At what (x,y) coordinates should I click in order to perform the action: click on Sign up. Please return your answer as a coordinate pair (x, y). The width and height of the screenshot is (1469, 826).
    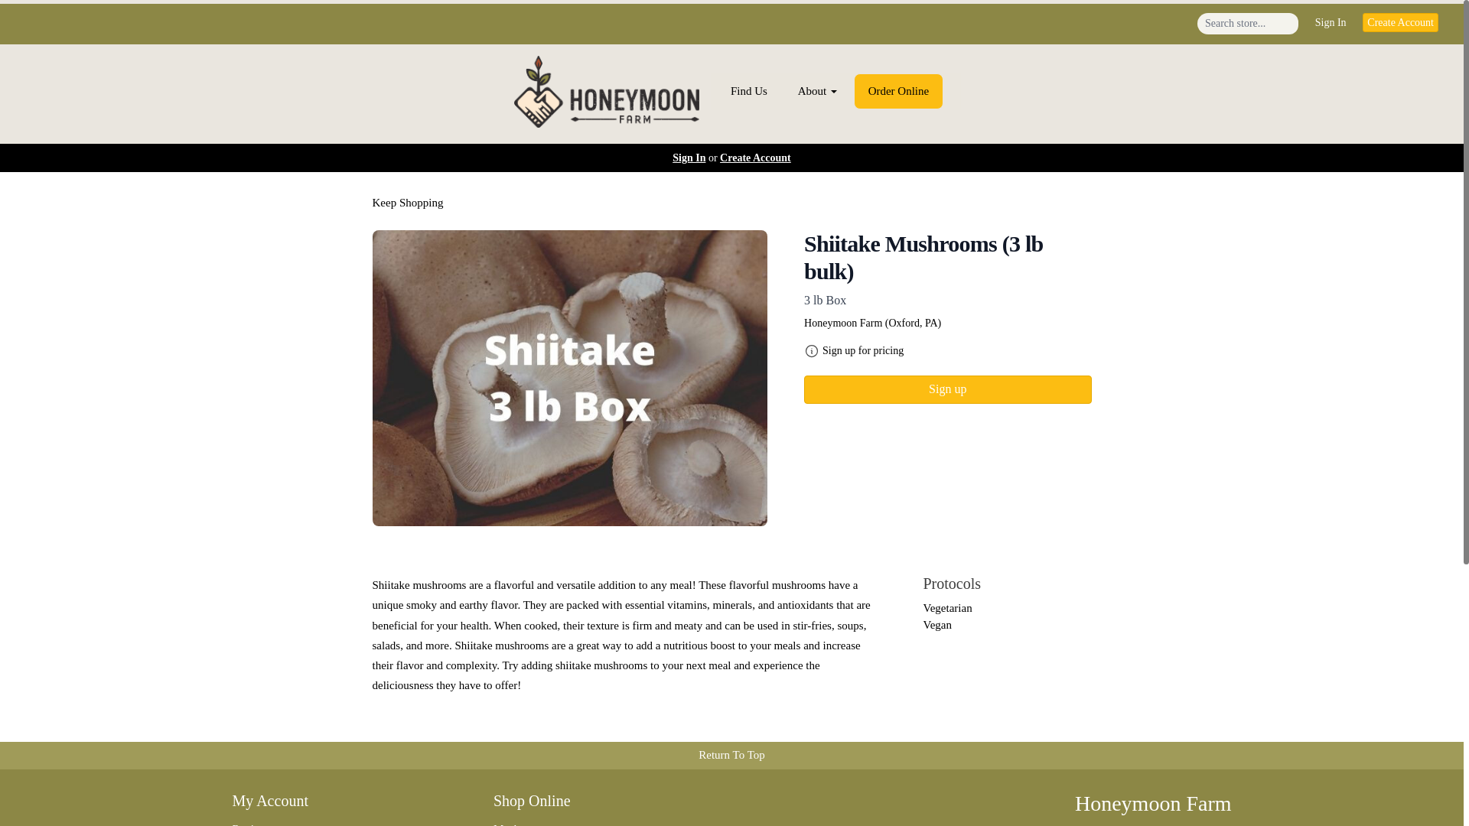
    Looking at the image, I should click on (947, 390).